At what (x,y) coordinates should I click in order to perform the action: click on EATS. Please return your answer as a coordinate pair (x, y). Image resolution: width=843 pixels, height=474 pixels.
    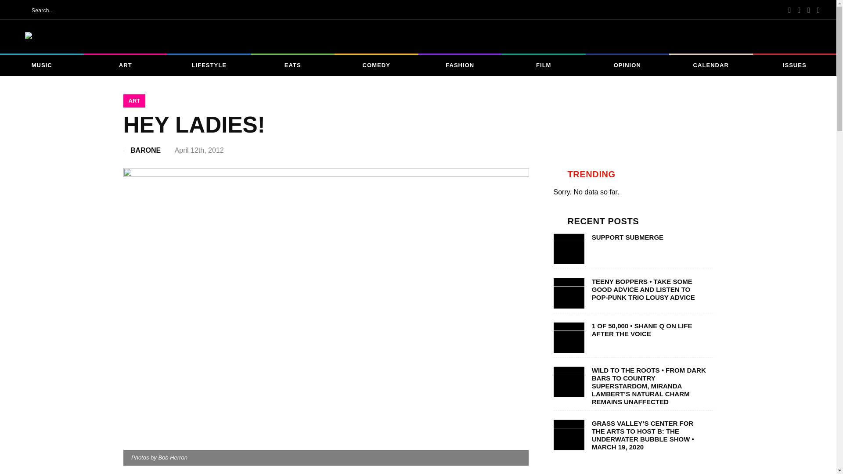
    Looking at the image, I should click on (293, 65).